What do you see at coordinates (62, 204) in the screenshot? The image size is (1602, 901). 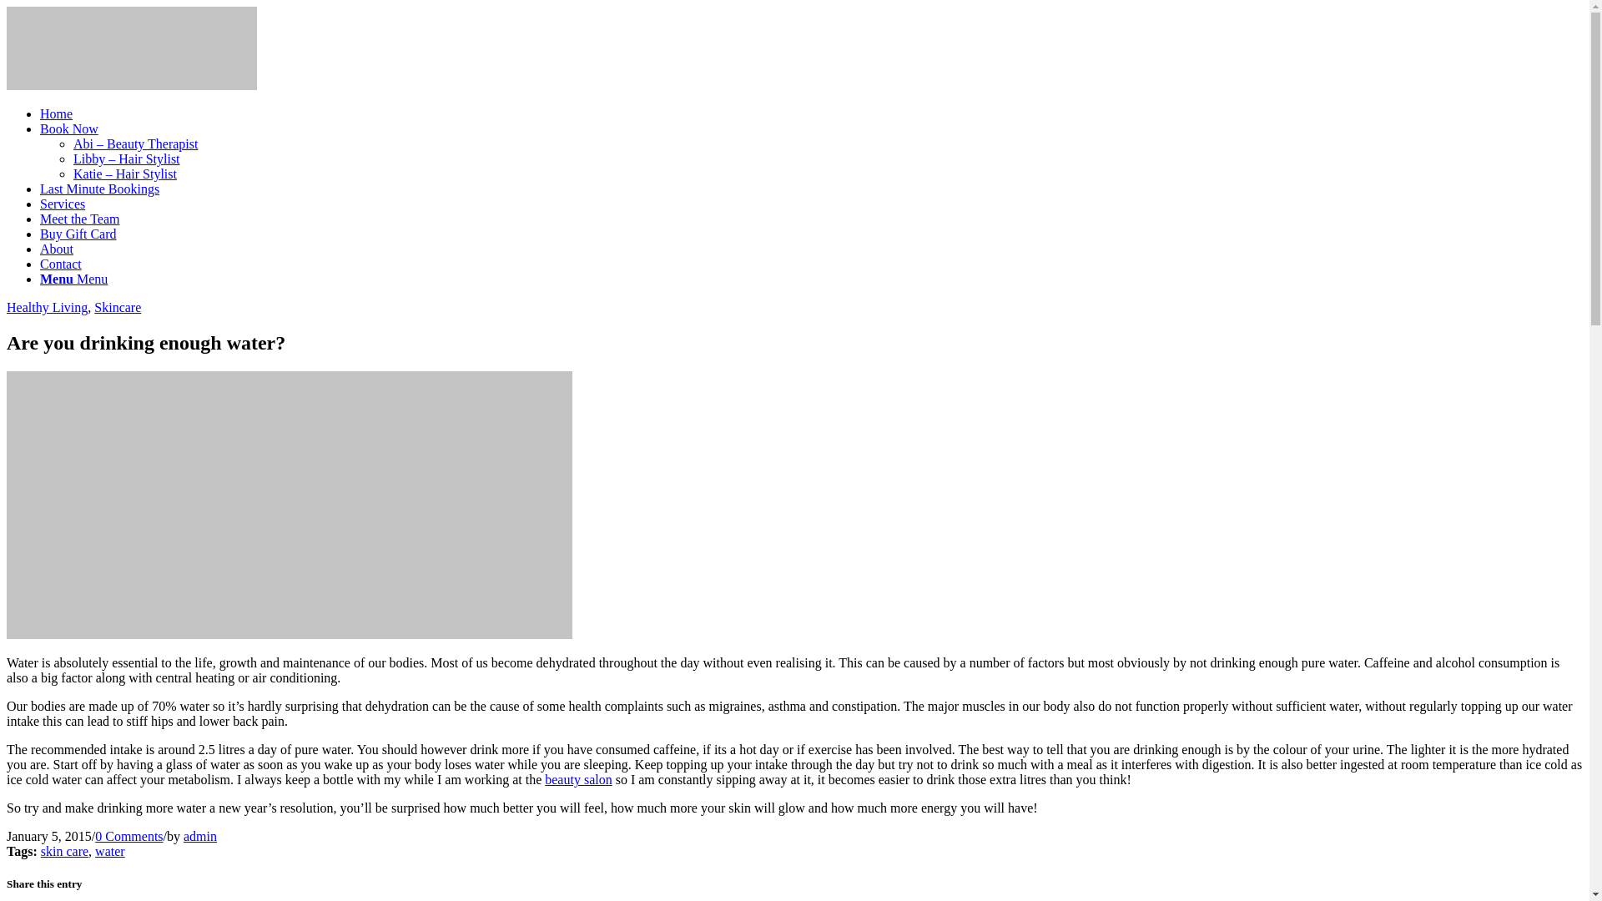 I see `Services` at bounding box center [62, 204].